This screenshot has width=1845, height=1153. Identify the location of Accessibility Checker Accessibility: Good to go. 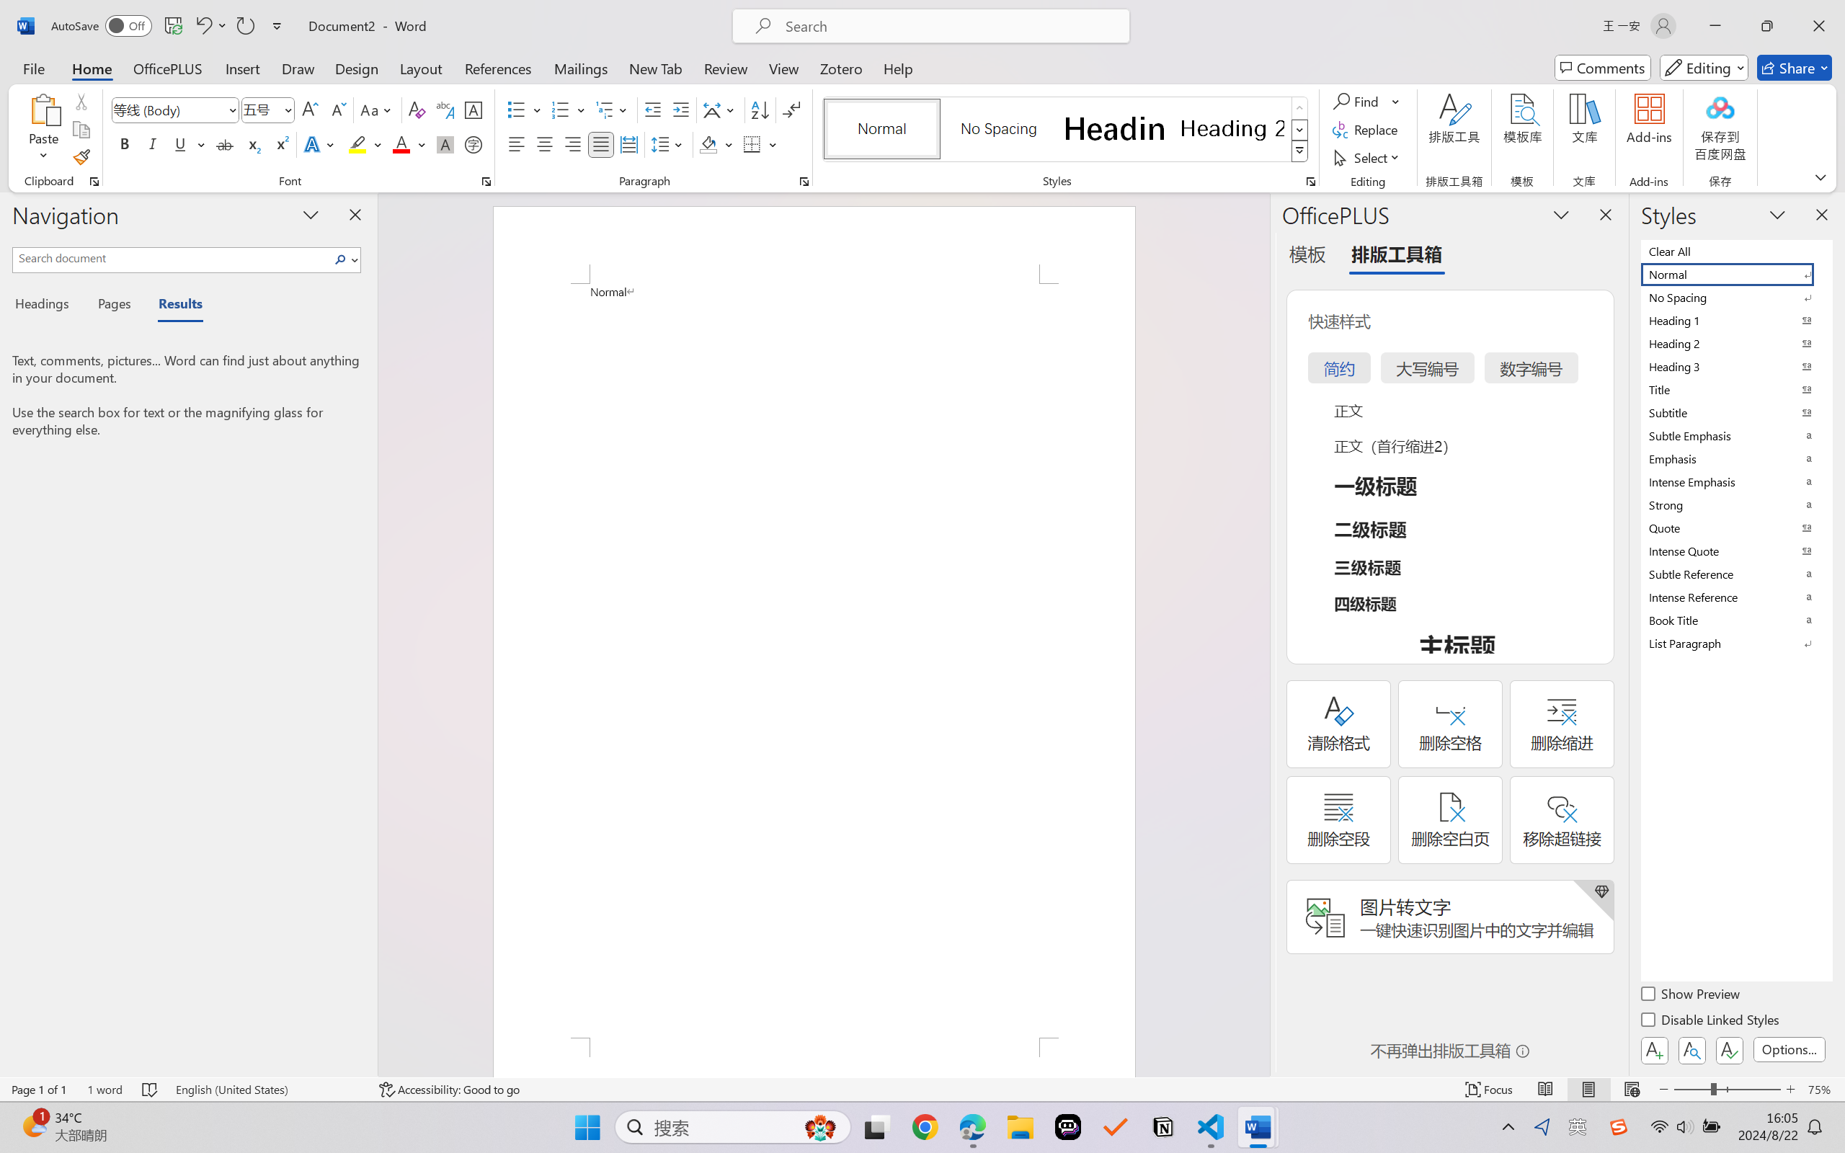
(449, 1090).